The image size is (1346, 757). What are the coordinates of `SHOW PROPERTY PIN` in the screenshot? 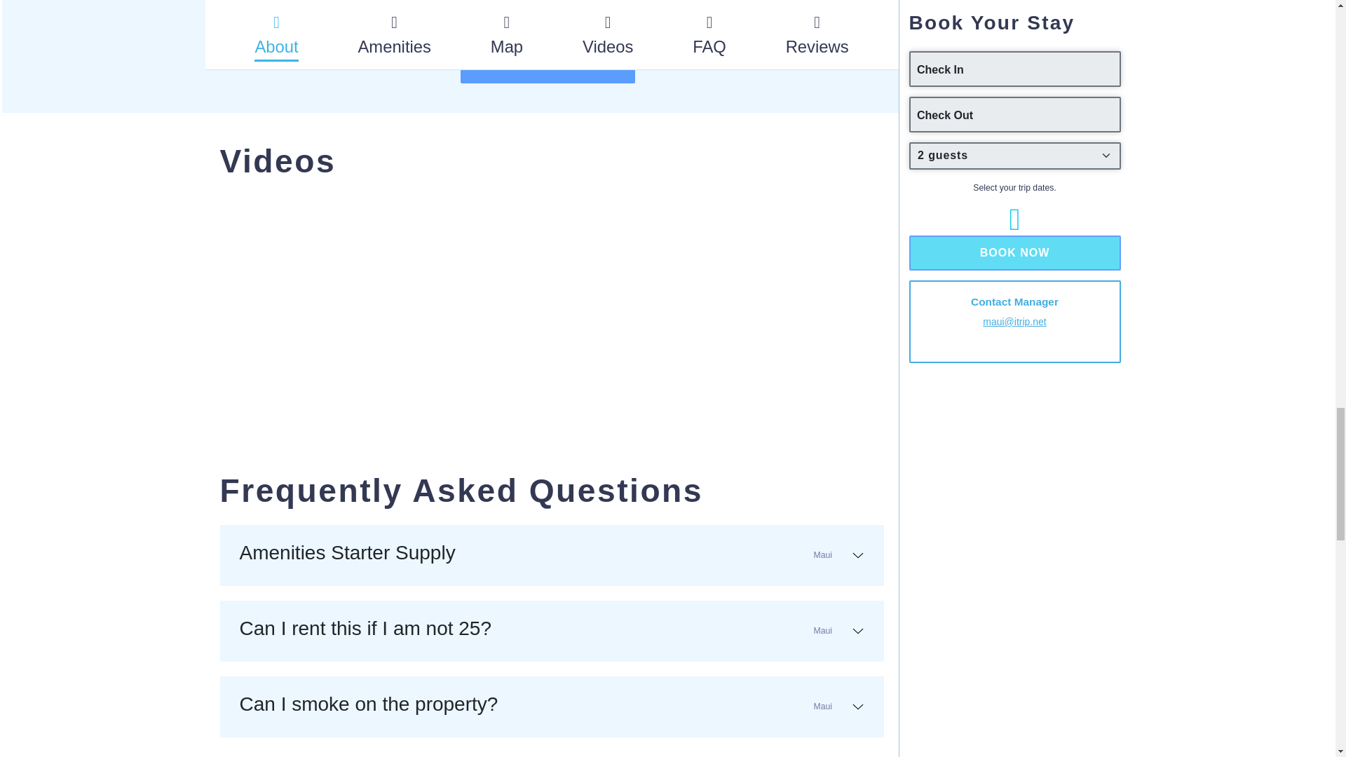 It's located at (552, 555).